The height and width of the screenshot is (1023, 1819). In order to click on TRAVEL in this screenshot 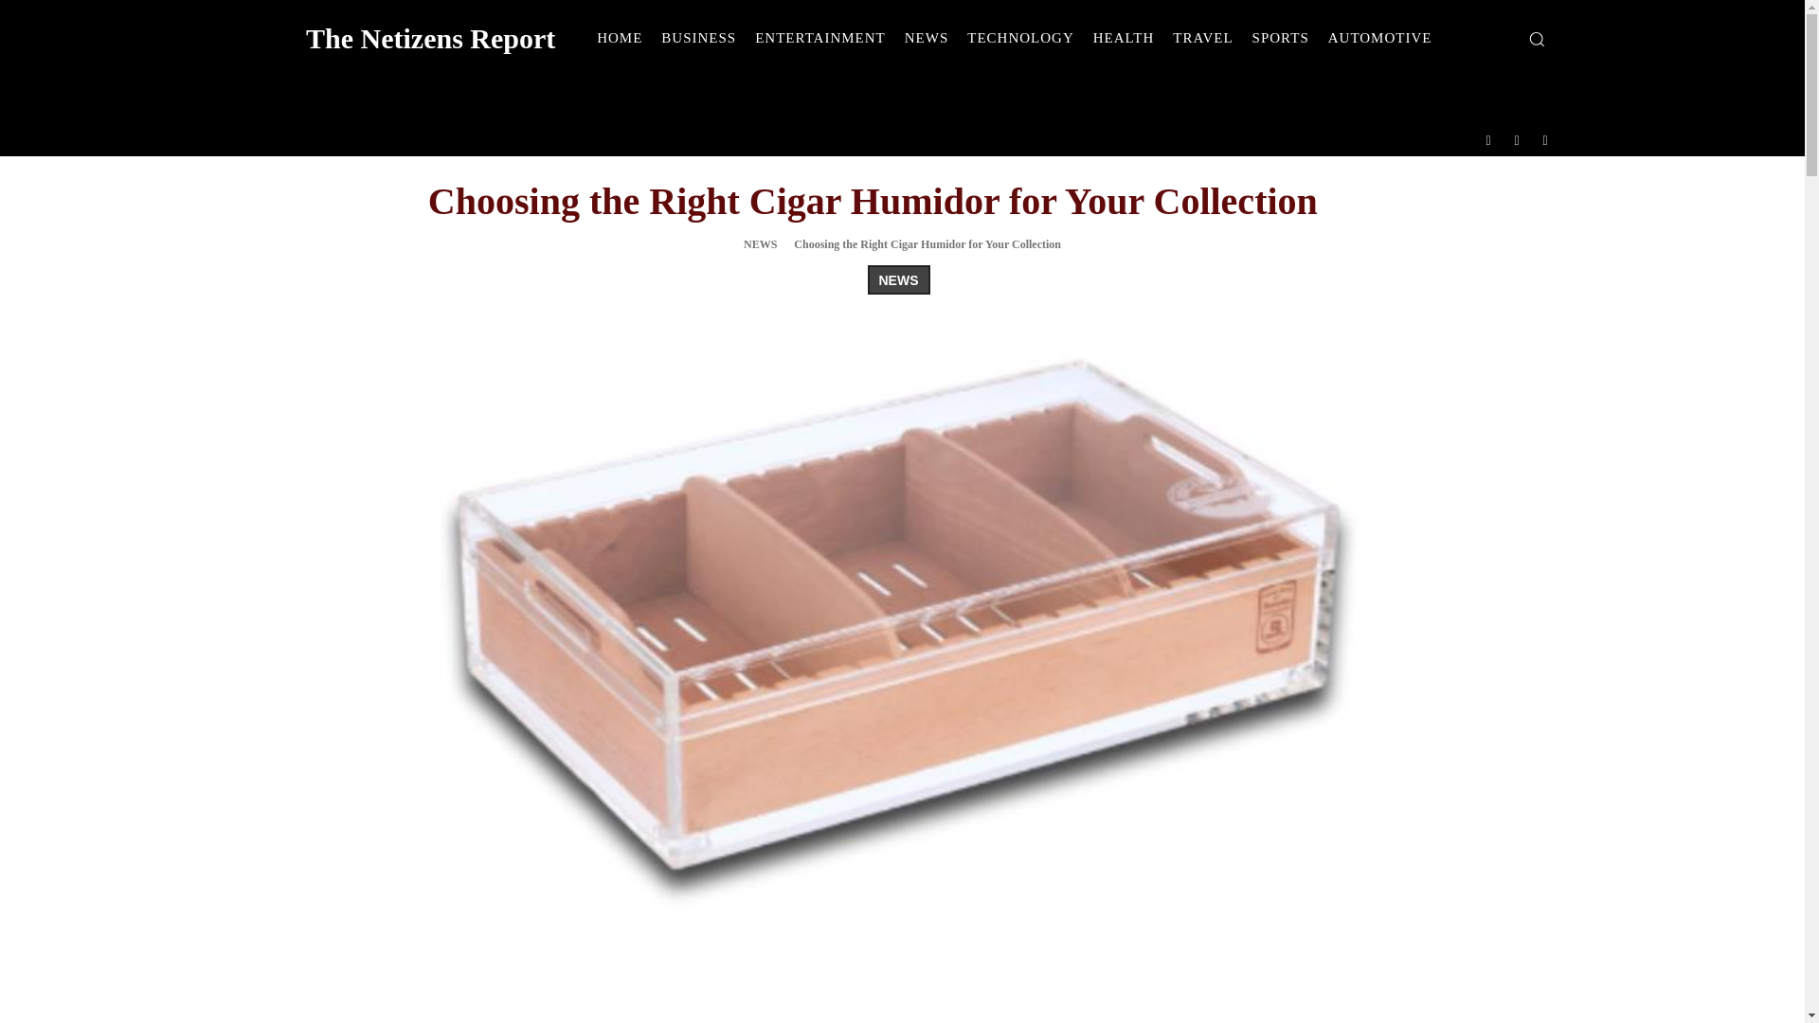, I will do `click(1203, 38)`.